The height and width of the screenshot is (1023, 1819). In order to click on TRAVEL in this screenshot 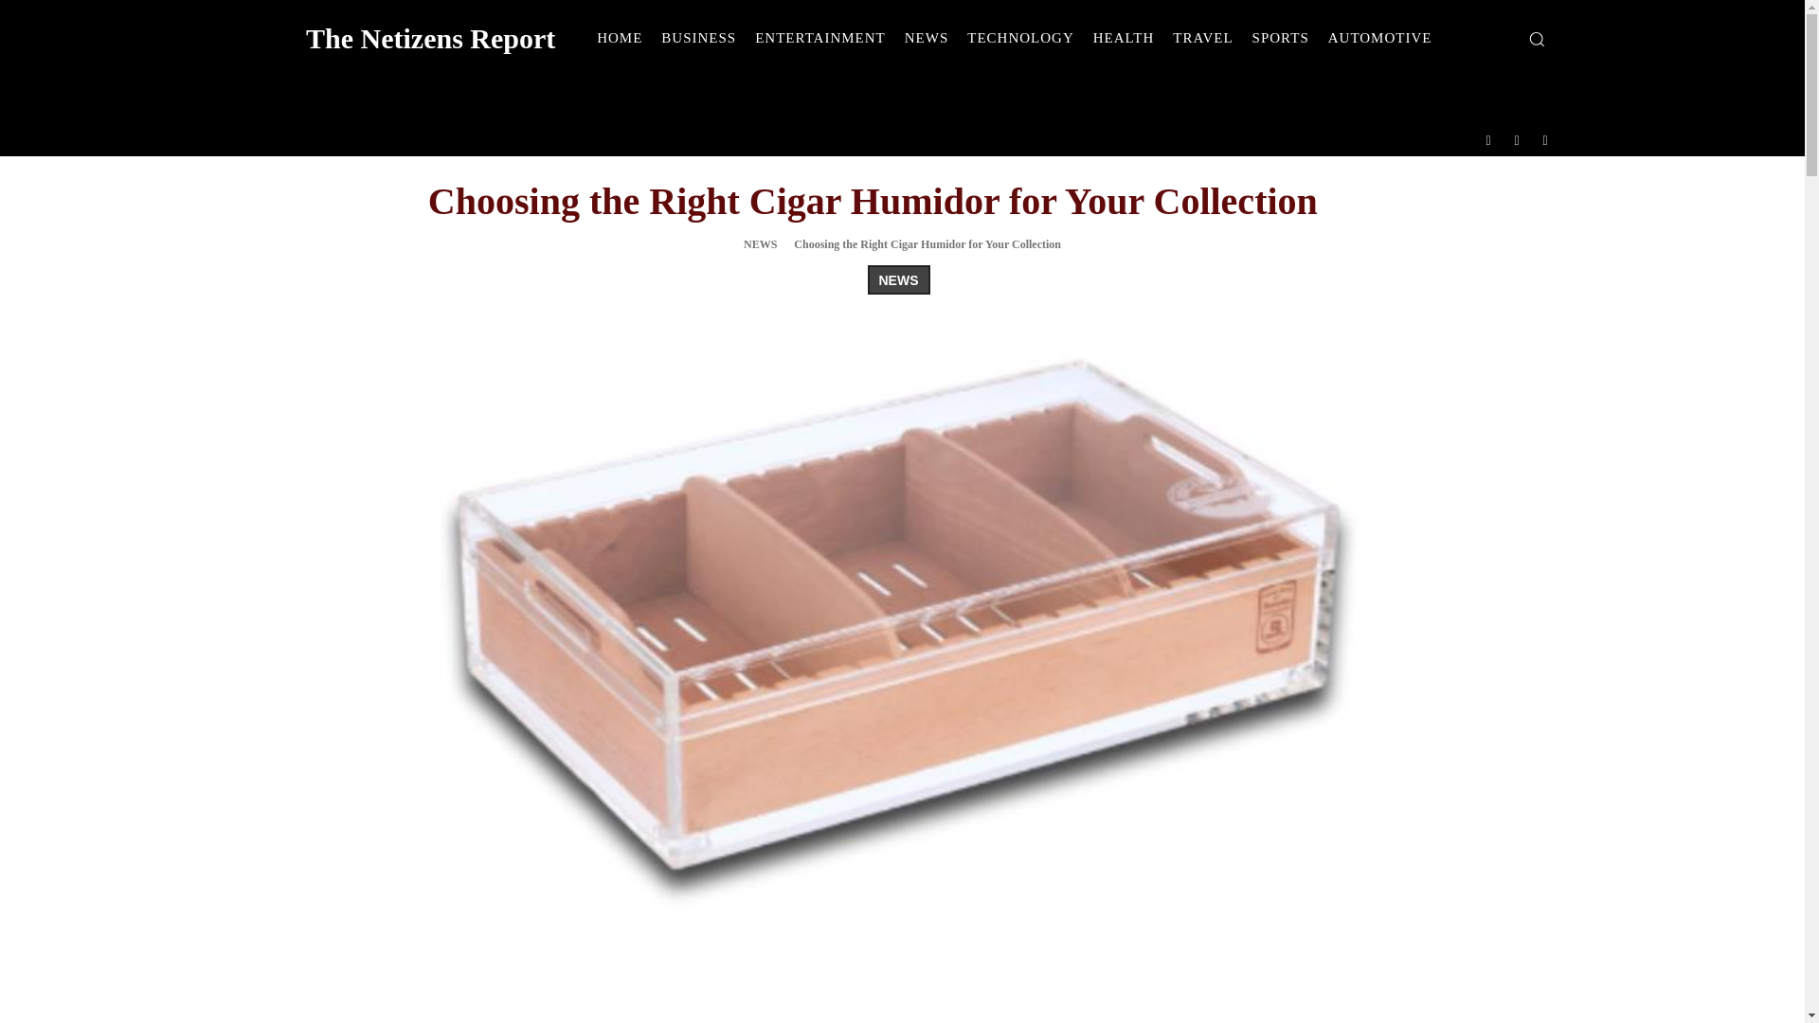, I will do `click(1203, 38)`.